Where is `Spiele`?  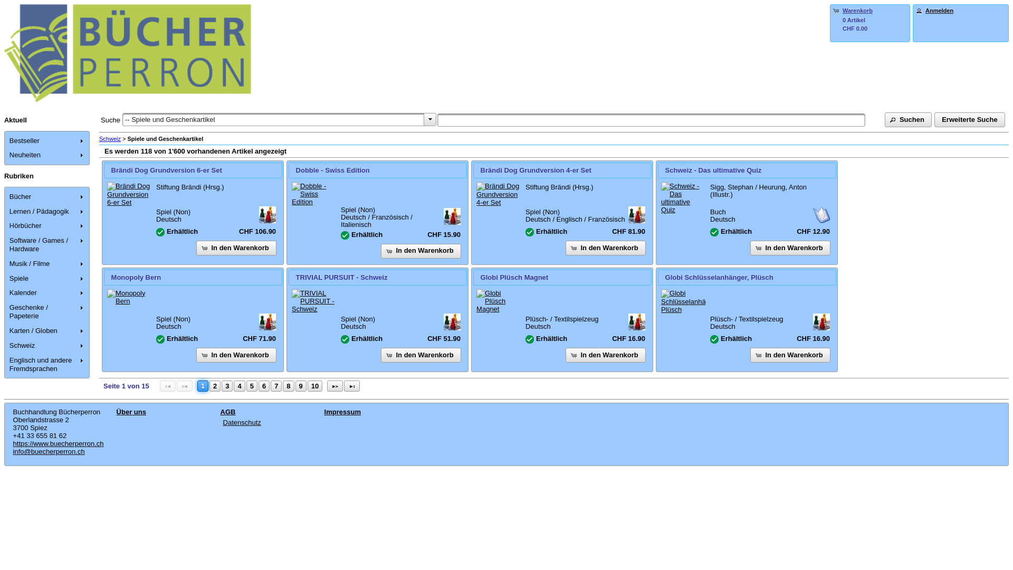 Spiele is located at coordinates (47, 279).